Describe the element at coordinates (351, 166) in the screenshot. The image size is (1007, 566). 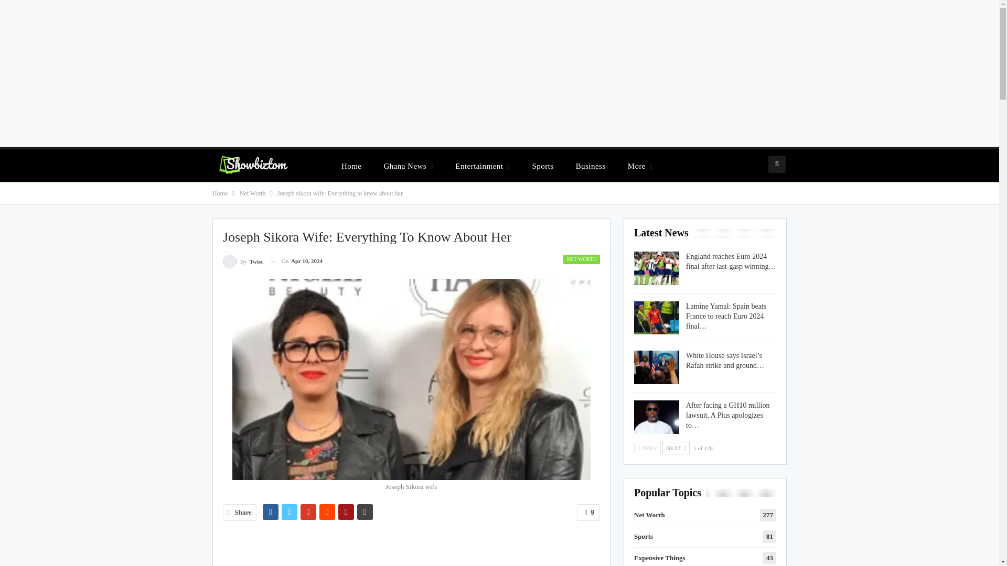
I see `Home` at that location.